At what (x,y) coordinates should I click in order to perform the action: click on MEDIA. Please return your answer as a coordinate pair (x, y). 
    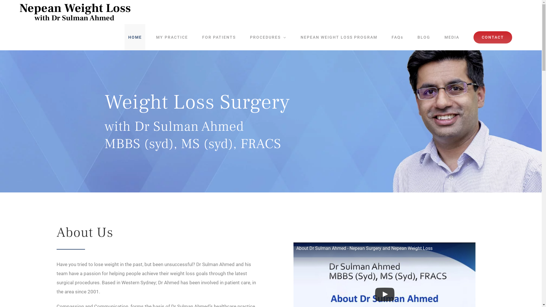
    Looking at the image, I should click on (452, 37).